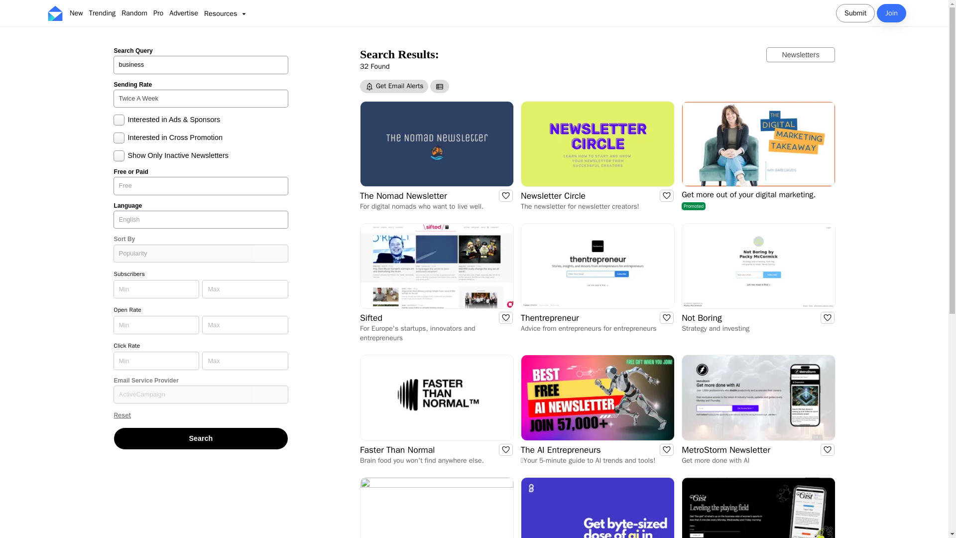 Image resolution: width=956 pixels, height=538 pixels. I want to click on Random, so click(201, 65).